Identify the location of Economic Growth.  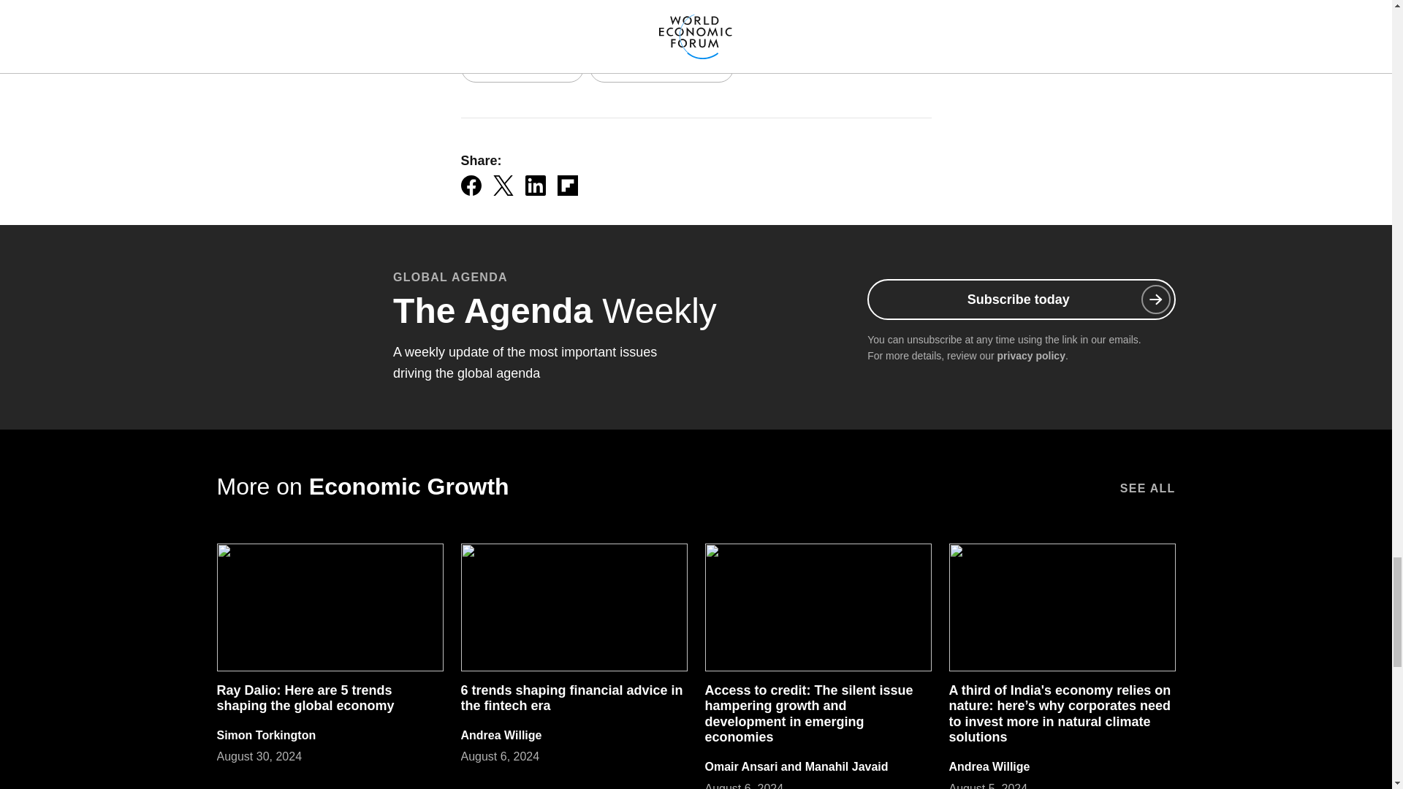
(522, 68).